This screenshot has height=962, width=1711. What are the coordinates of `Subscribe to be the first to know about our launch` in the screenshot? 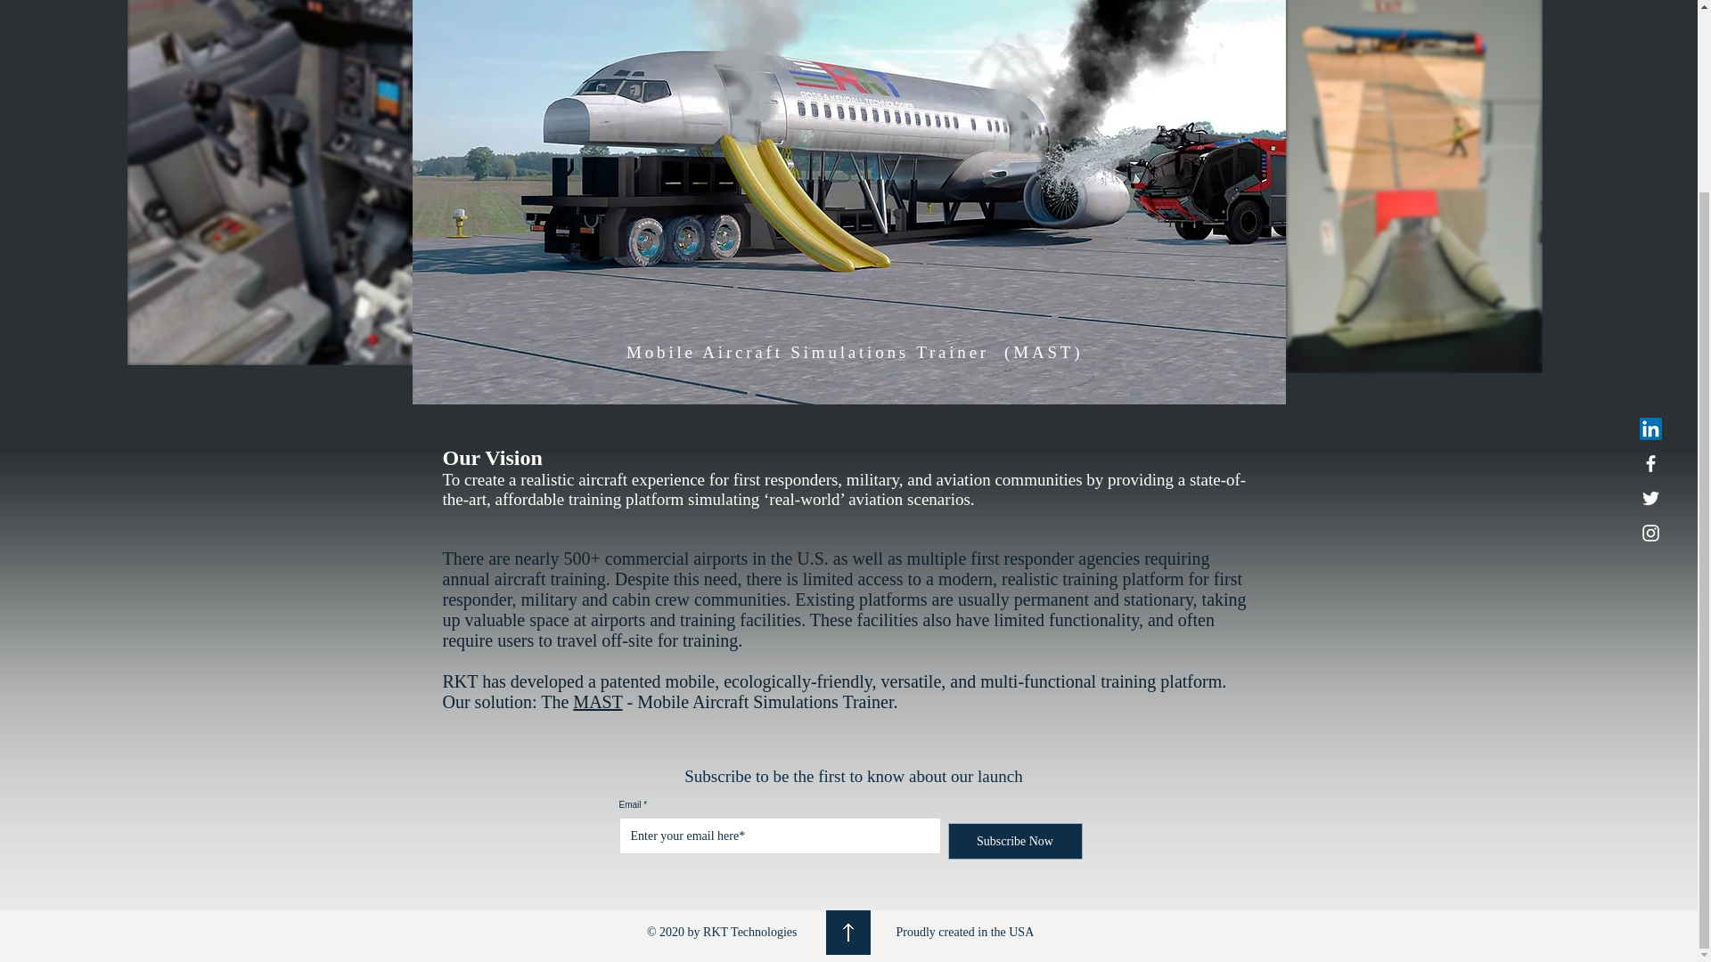 It's located at (853, 776).